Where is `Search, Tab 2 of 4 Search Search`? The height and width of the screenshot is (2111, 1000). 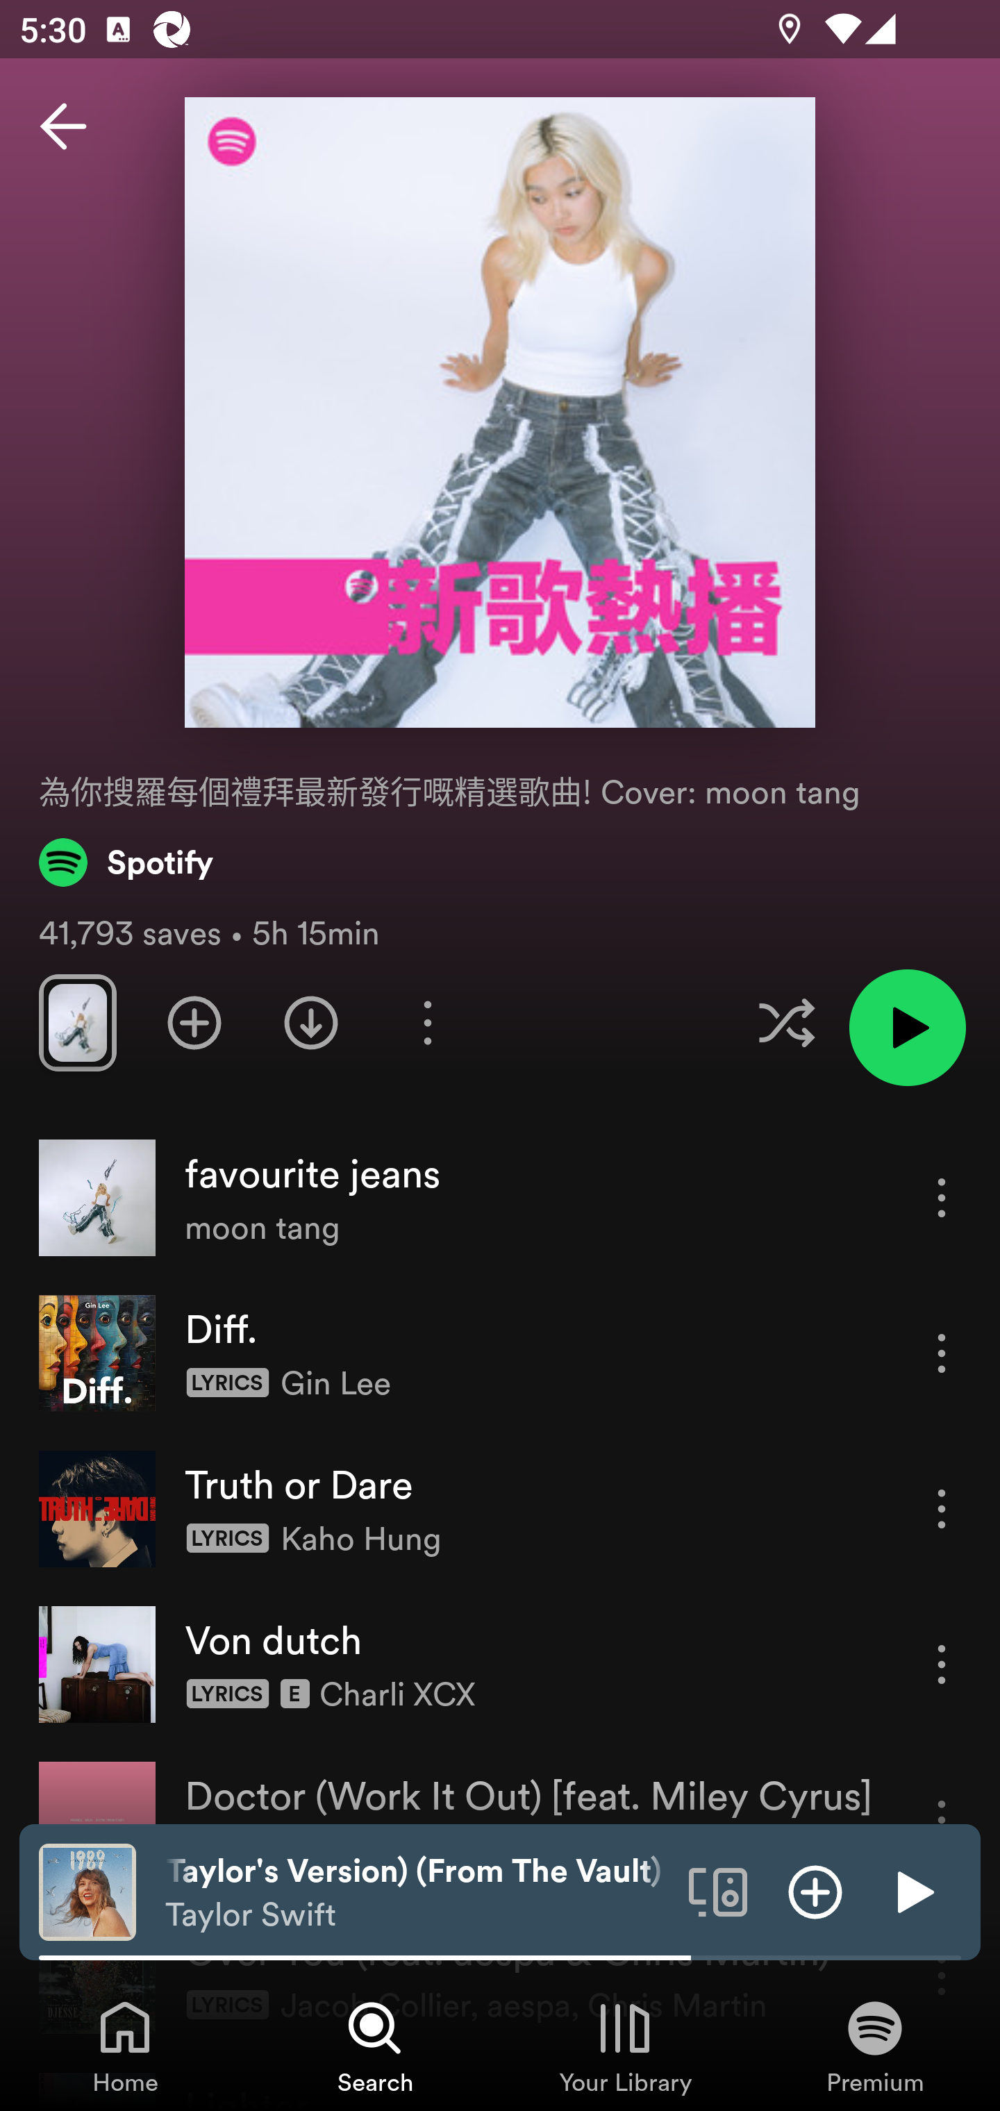
Search, Tab 2 of 4 Search Search is located at coordinates (375, 2046).